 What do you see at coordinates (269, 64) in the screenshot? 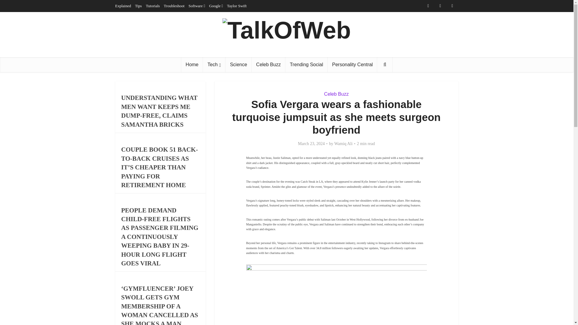
I see `Celeb Buzz` at bounding box center [269, 64].